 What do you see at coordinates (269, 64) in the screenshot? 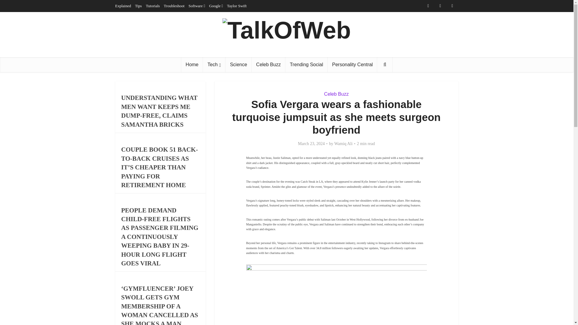
I see `Celeb Buzz` at bounding box center [269, 64].